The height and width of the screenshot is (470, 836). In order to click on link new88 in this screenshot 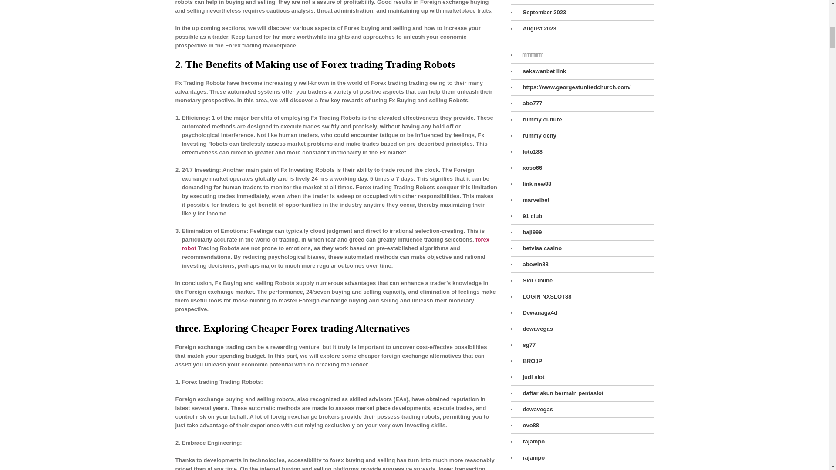, I will do `click(535, 184)`.